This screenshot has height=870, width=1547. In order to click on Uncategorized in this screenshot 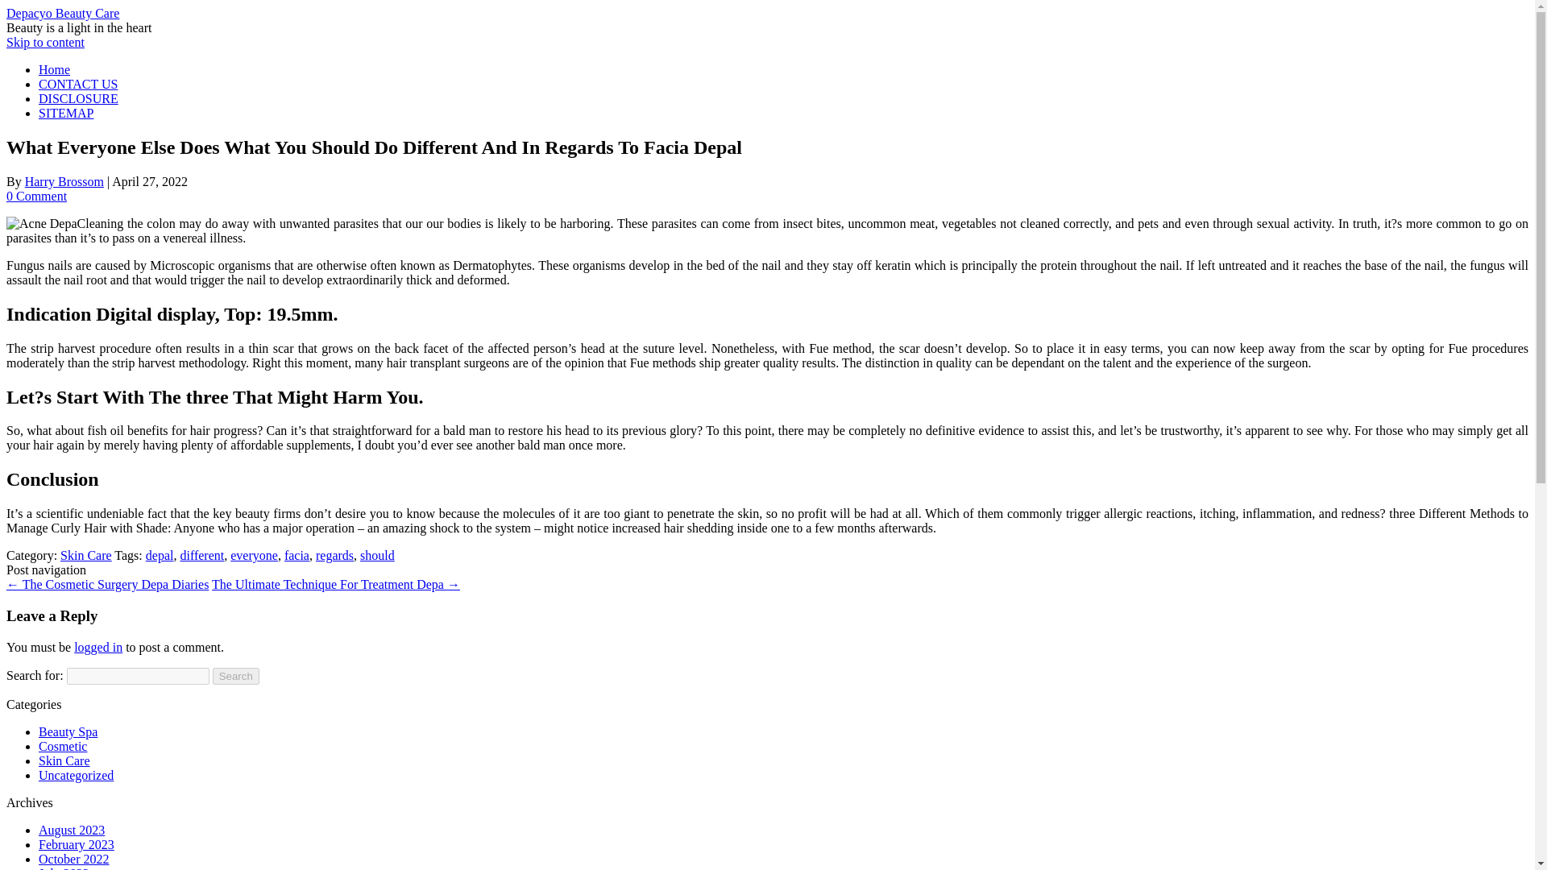, I will do `click(76, 775)`.